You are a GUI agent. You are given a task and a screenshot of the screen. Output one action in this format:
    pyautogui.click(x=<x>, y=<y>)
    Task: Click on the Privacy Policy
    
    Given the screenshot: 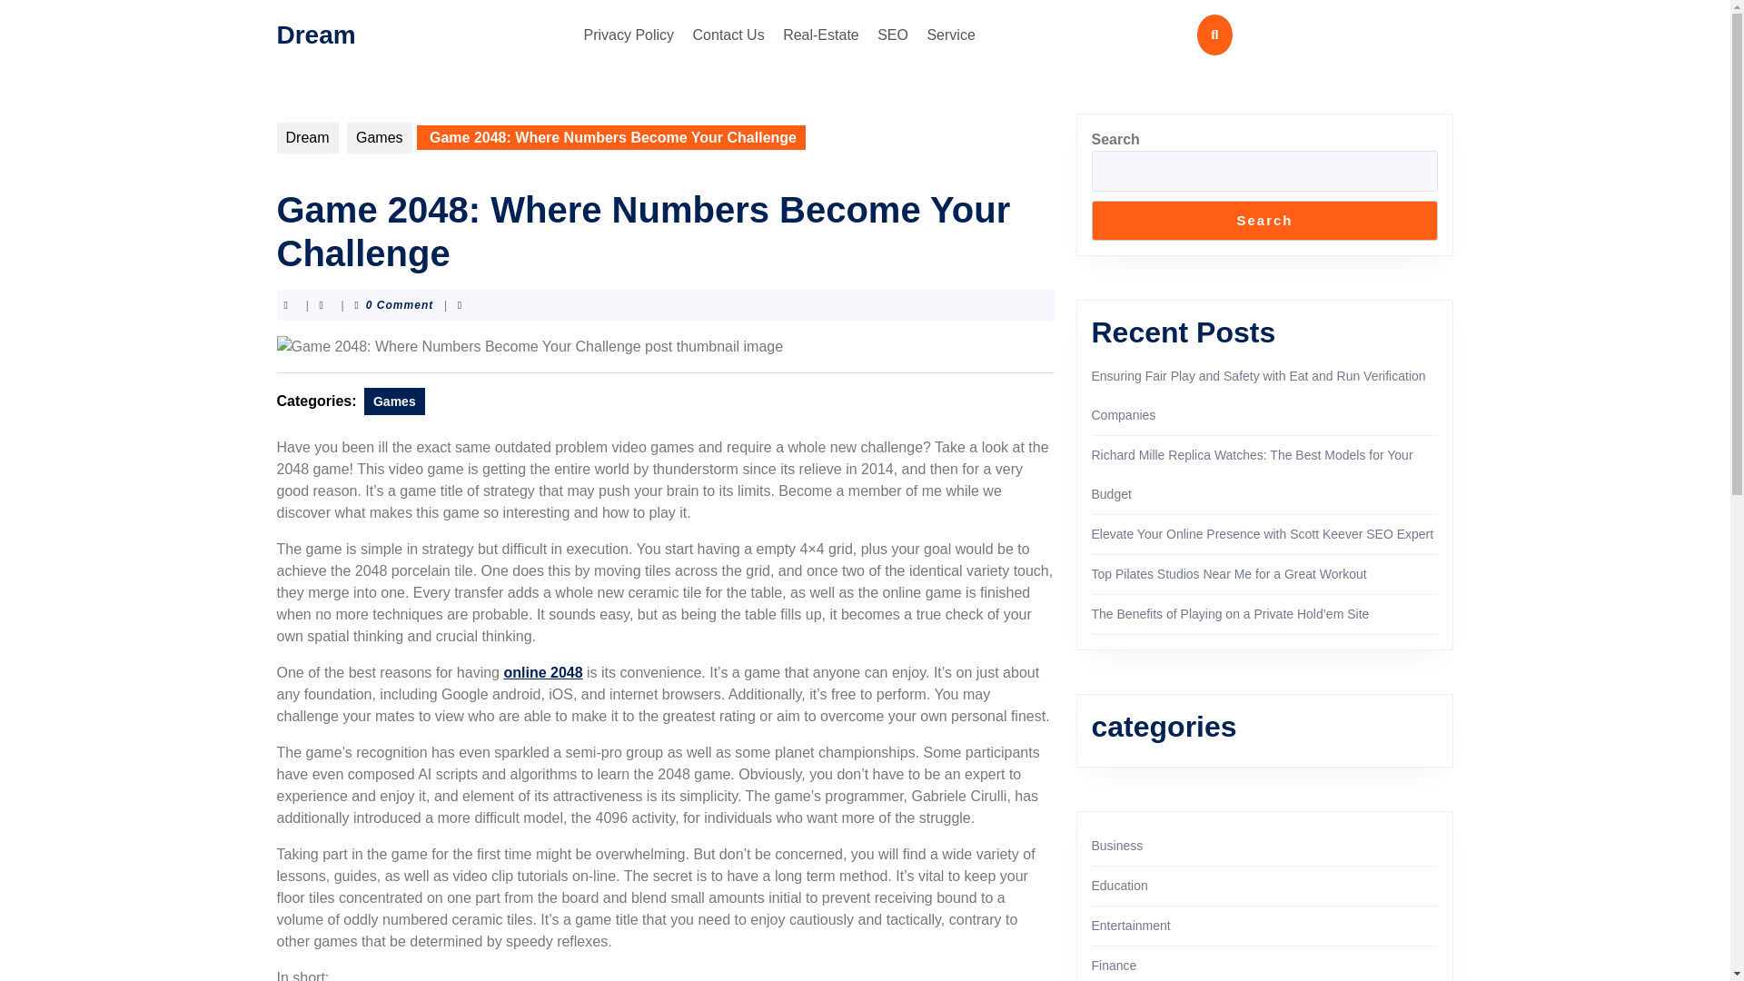 What is the action you would take?
    pyautogui.click(x=629, y=35)
    